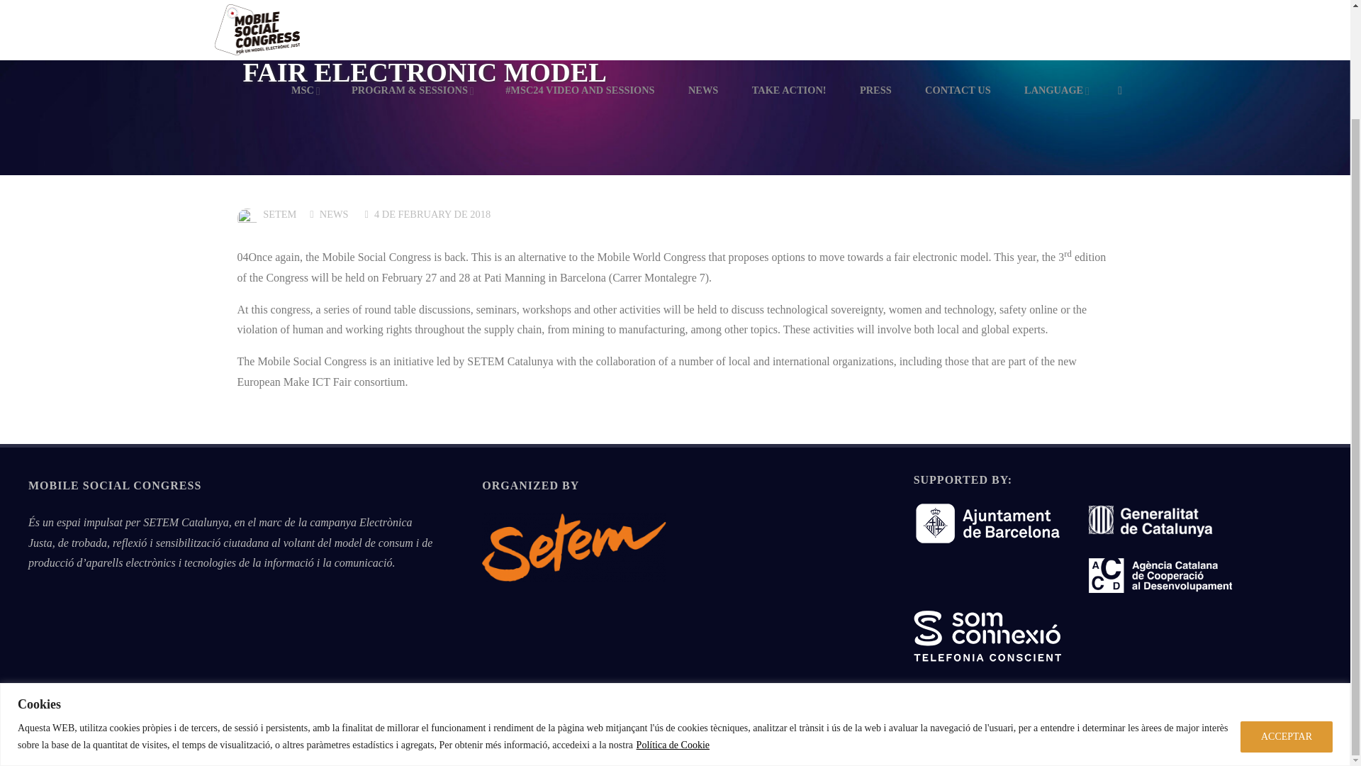  Describe the element at coordinates (1121, 744) in the screenshot. I see `TikTok` at that location.